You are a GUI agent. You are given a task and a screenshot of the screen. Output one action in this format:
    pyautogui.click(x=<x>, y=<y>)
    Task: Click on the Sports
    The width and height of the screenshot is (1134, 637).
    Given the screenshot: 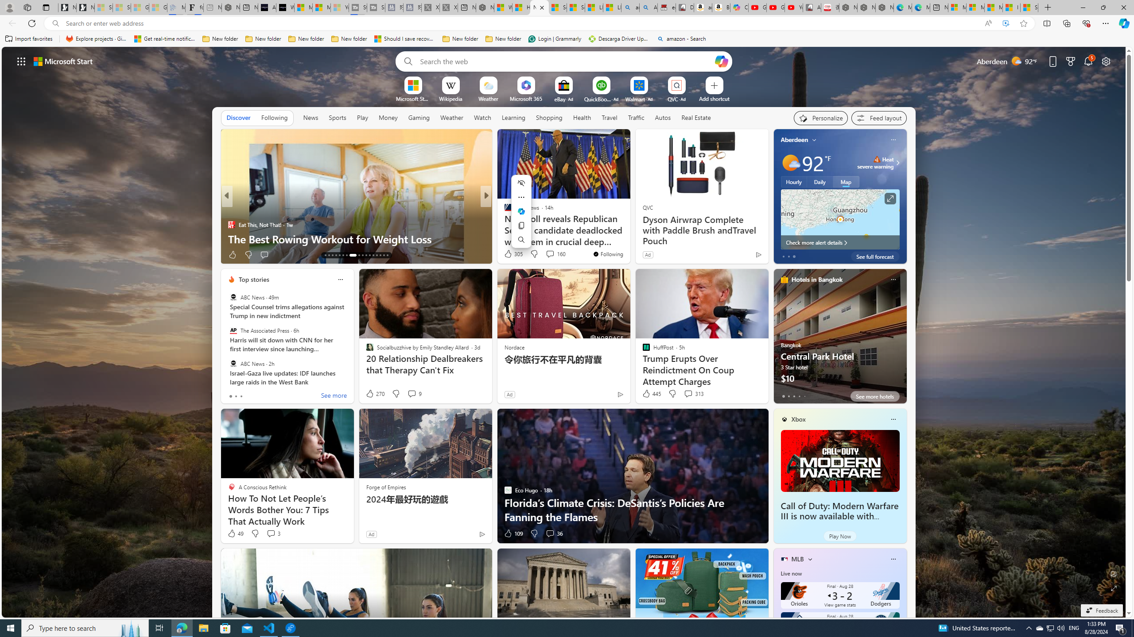 What is the action you would take?
    pyautogui.click(x=337, y=117)
    